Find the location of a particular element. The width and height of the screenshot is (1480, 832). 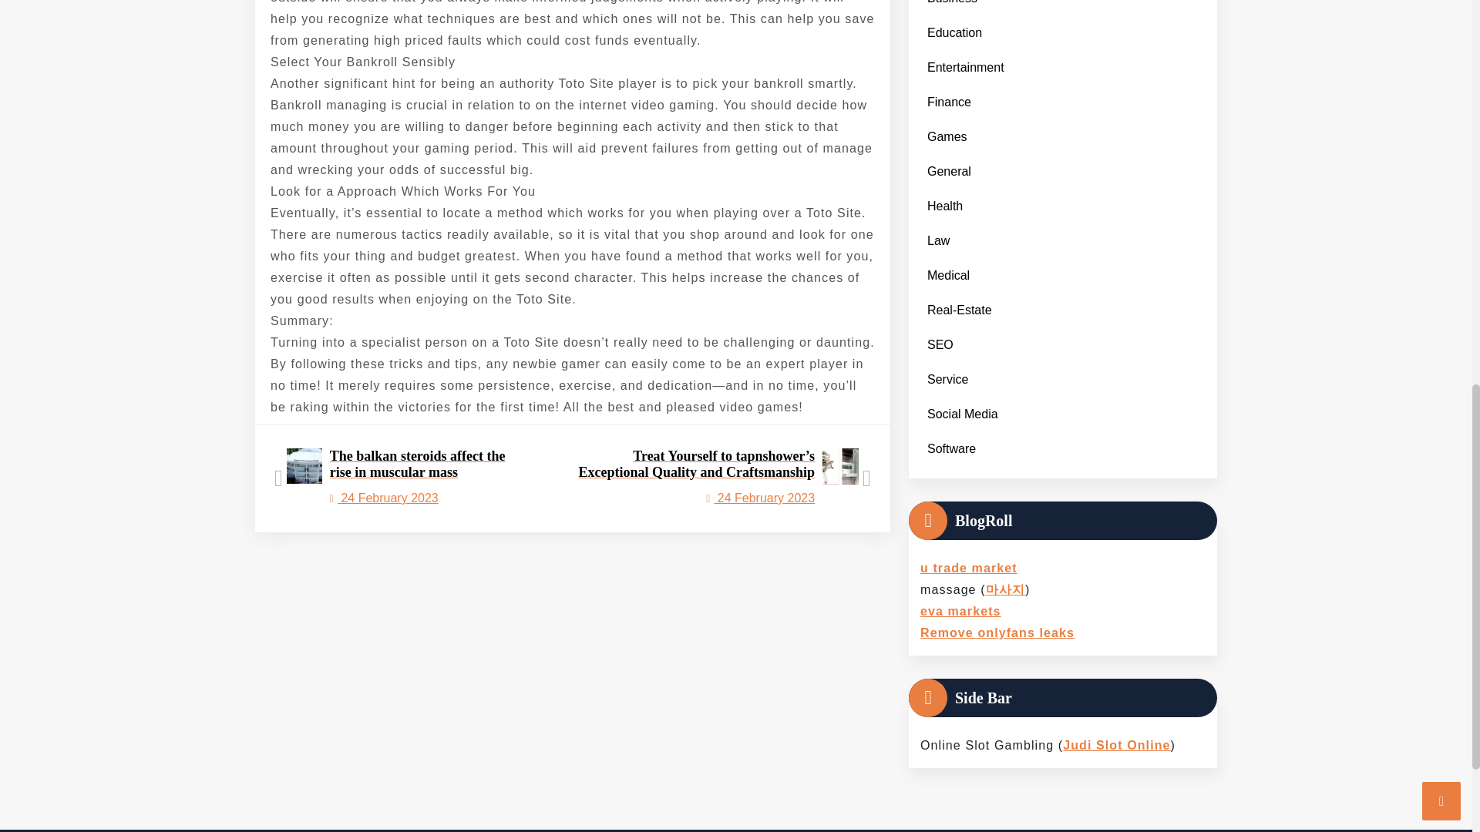

Health is located at coordinates (945, 206).